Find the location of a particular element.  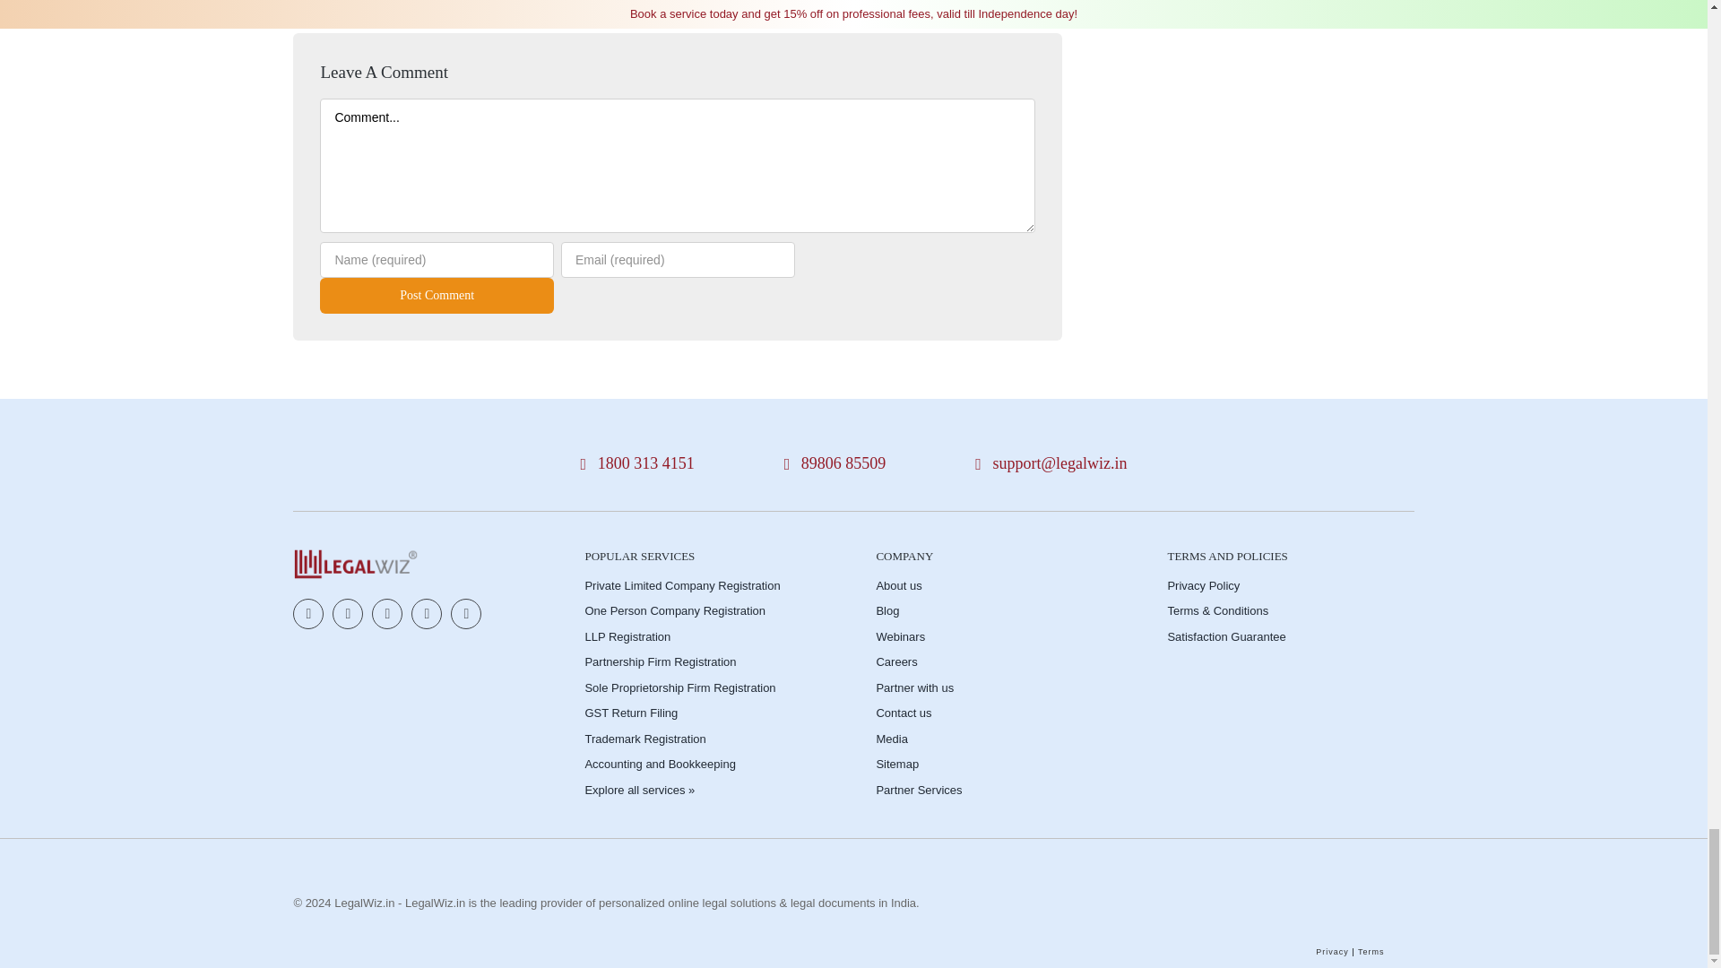

Instagram is located at coordinates (387, 614).